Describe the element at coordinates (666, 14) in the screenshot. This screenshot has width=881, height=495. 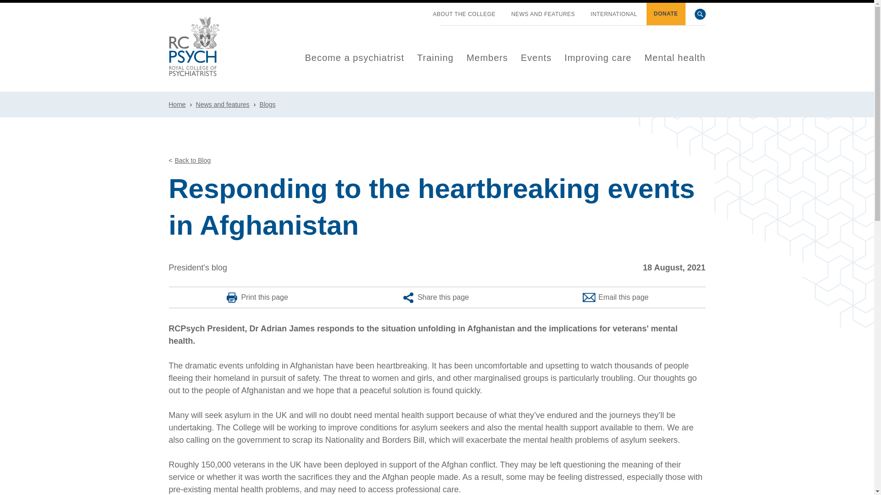
I see `DONATE` at that location.